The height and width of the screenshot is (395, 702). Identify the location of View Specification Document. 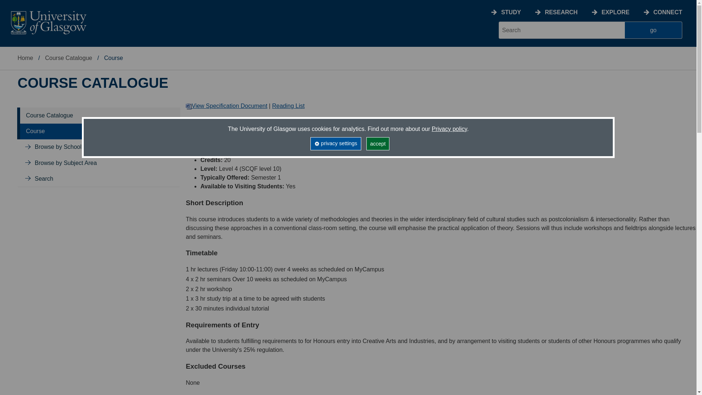
(227, 106).